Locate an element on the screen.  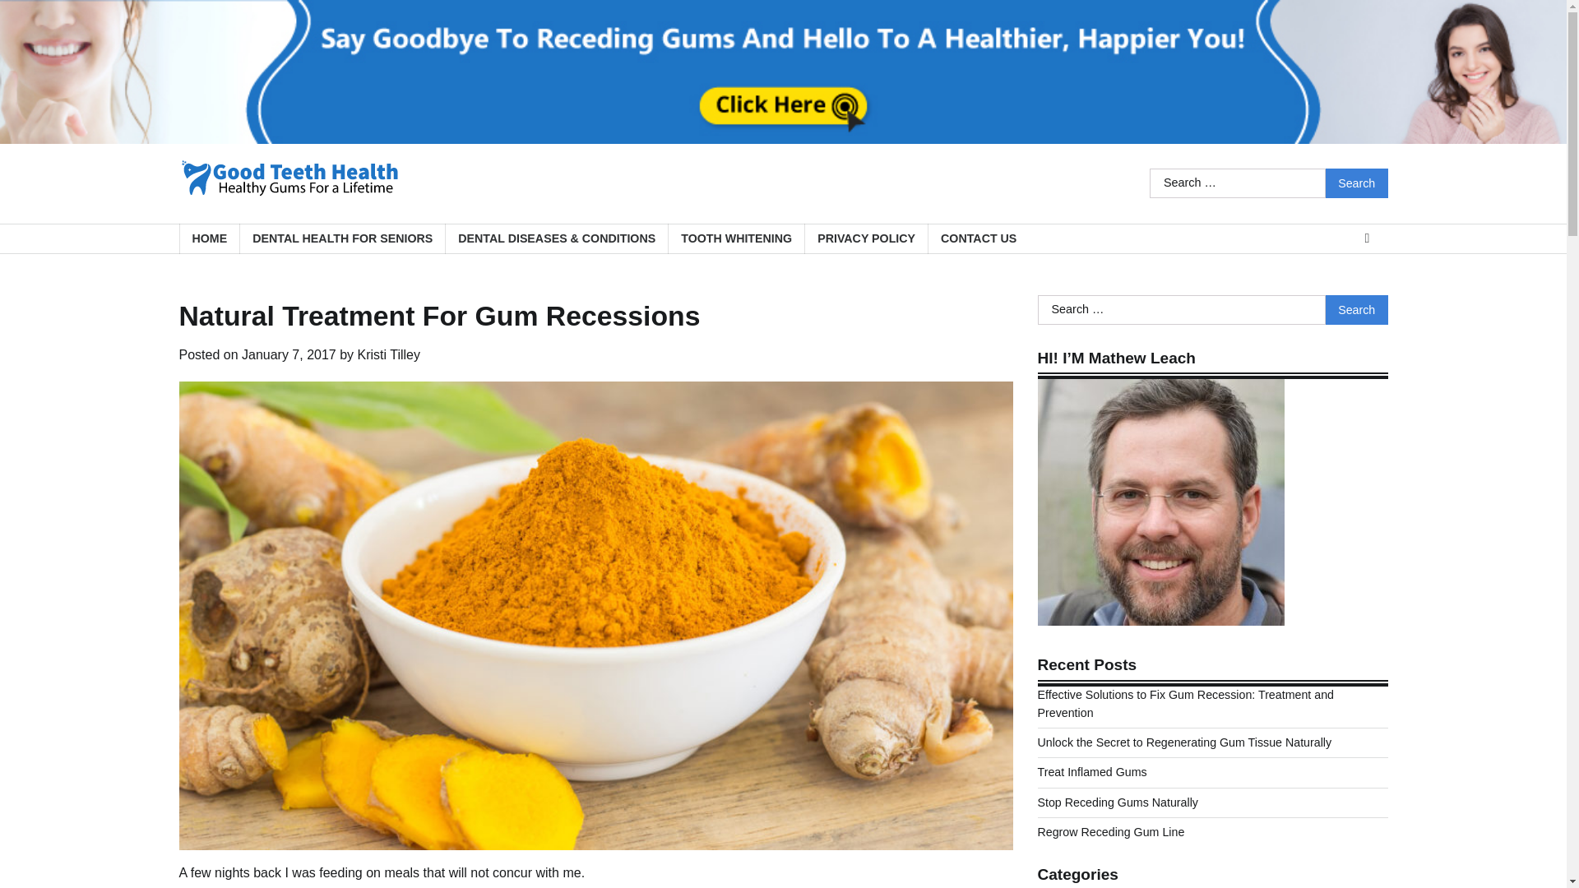
HOME is located at coordinates (209, 238).